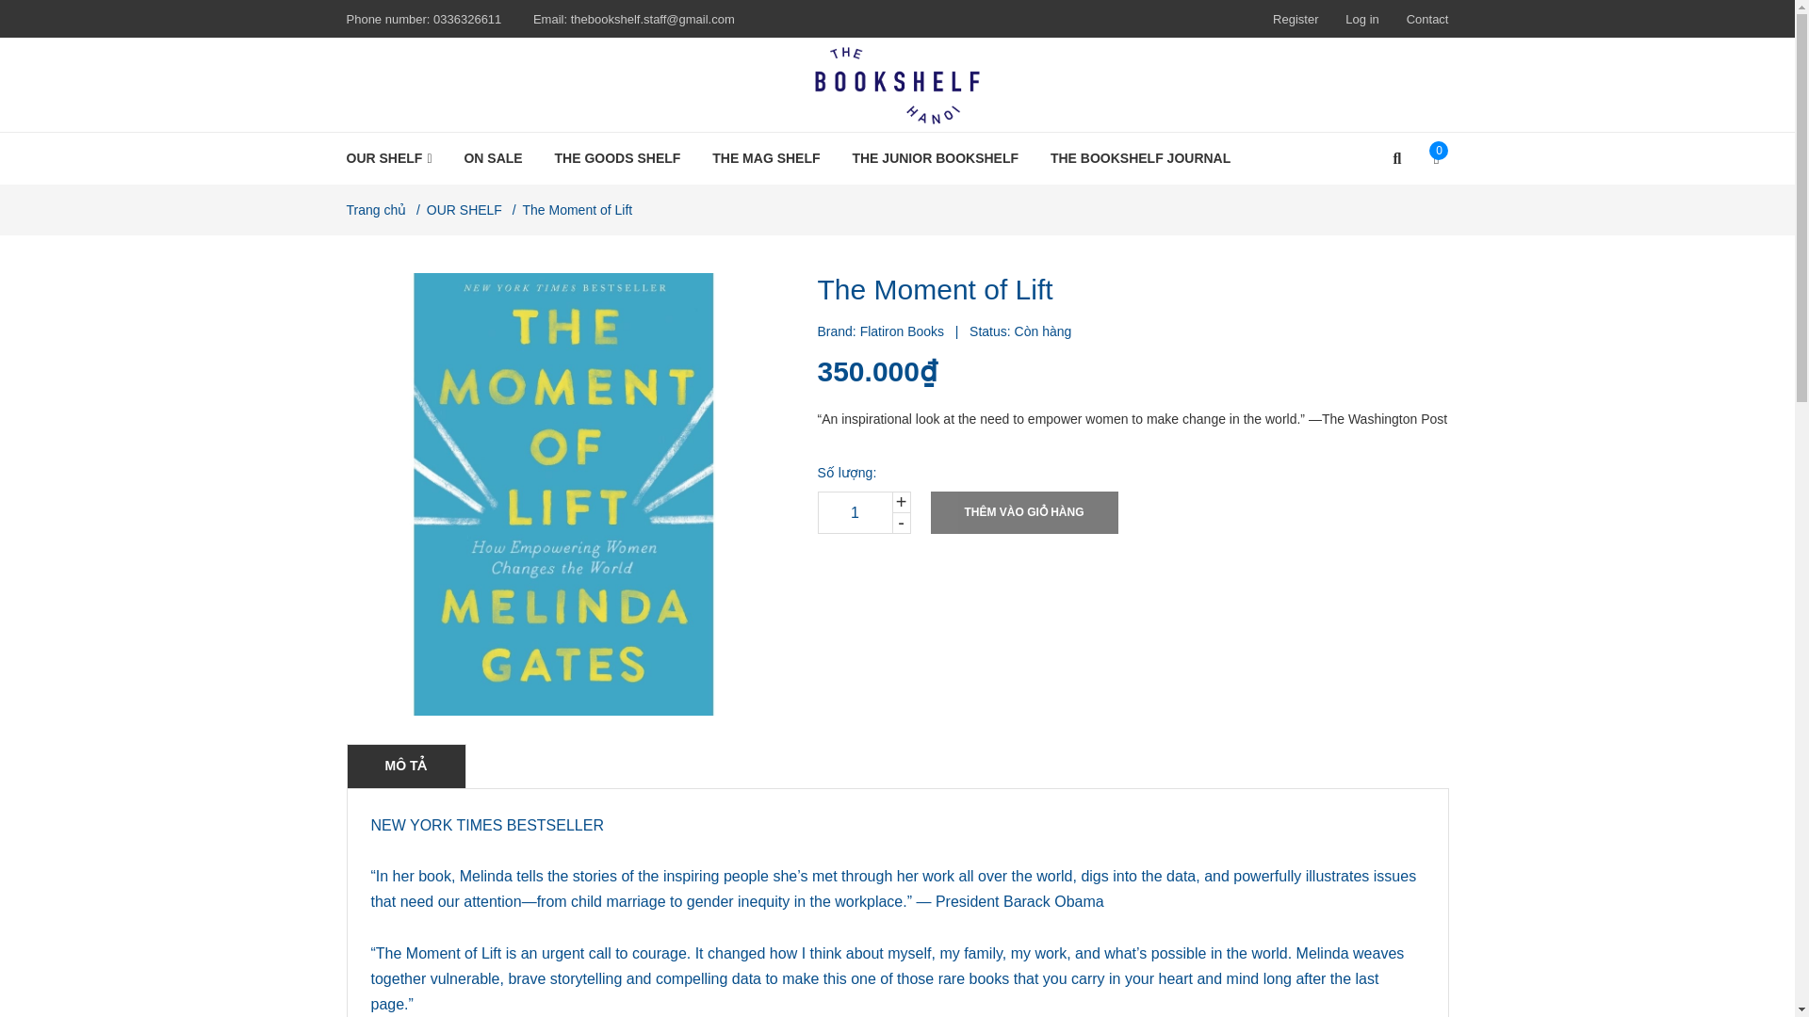 Image resolution: width=1809 pixels, height=1017 pixels. I want to click on 0336326611, so click(467, 19).